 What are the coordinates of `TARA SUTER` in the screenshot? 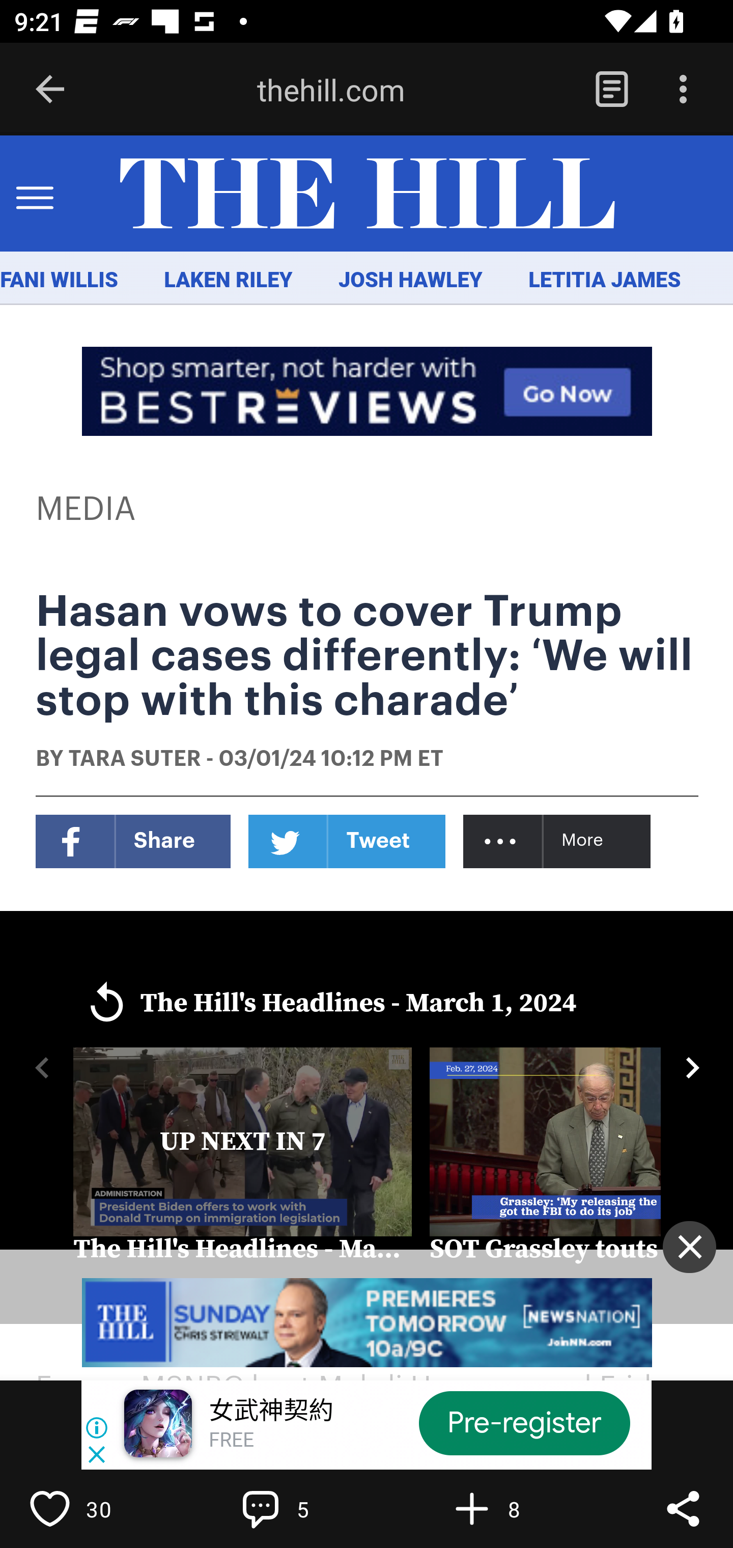 It's located at (134, 760).